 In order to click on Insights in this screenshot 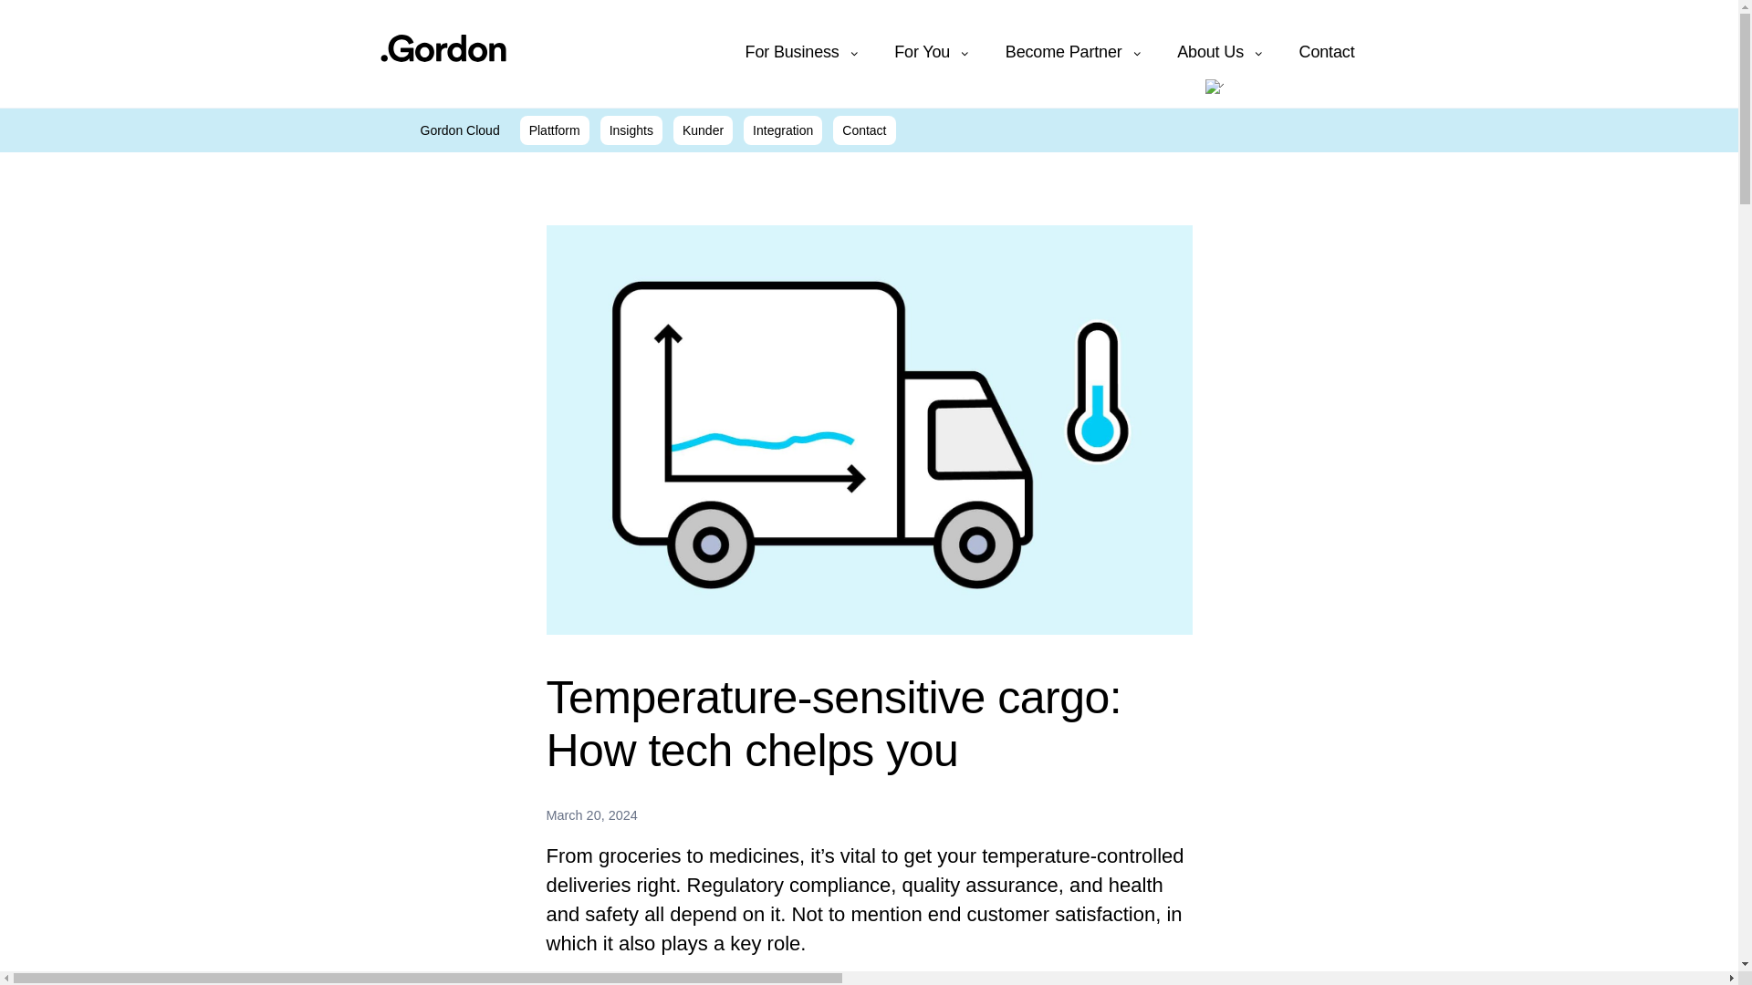, I will do `click(631, 130)`.